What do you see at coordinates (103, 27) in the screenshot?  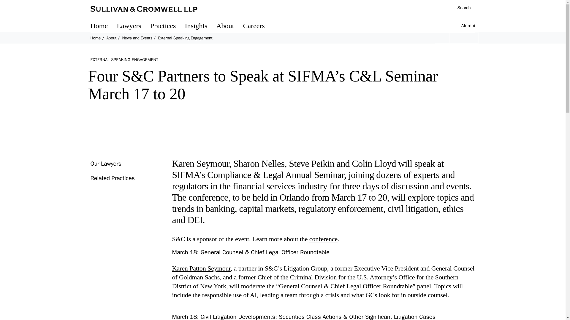 I see `Home` at bounding box center [103, 27].